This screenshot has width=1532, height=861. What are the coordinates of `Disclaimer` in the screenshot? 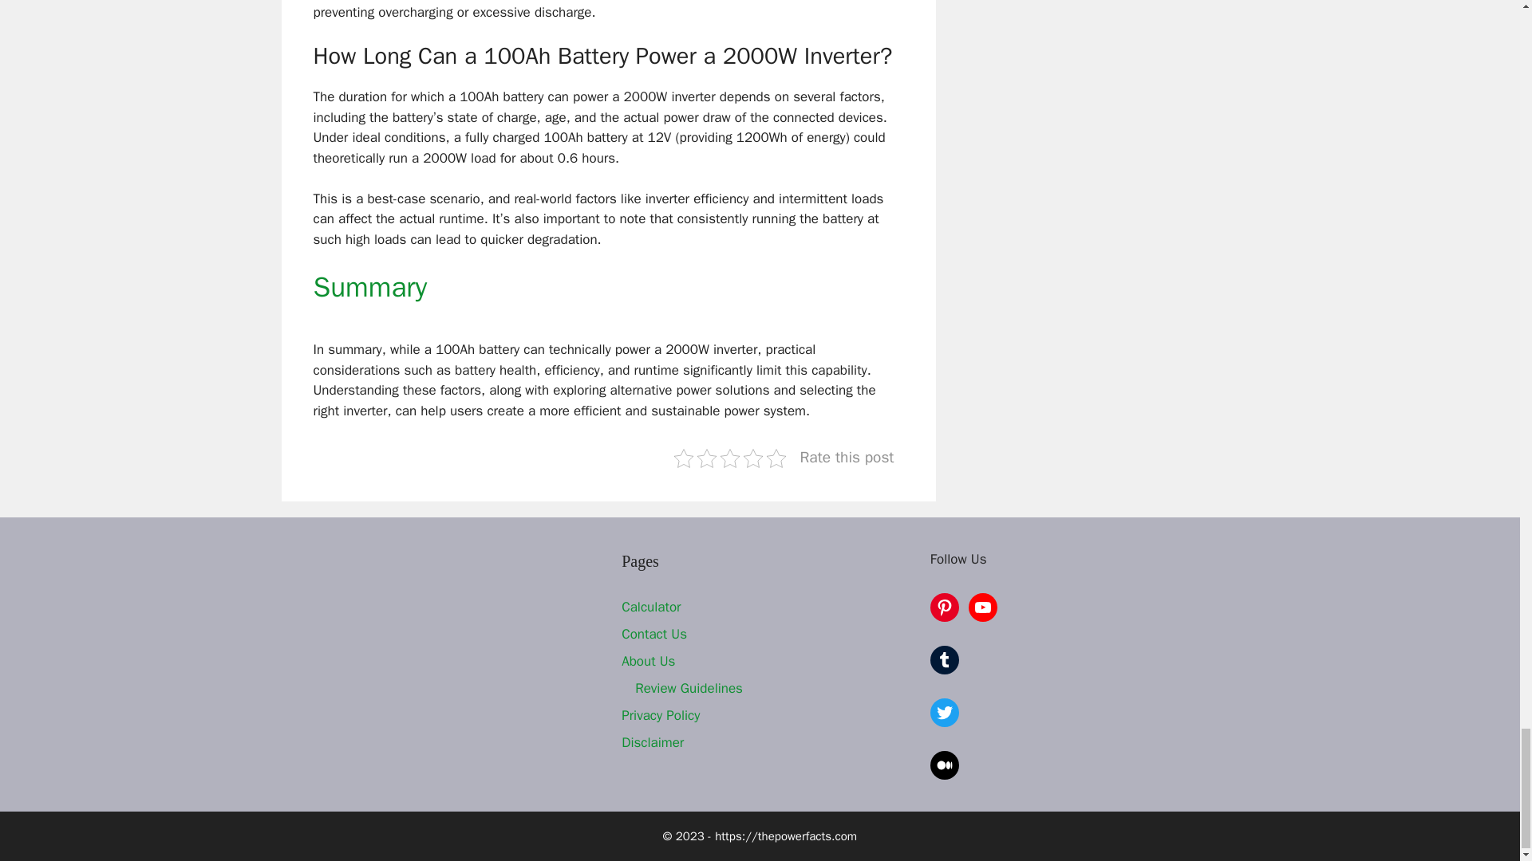 It's located at (653, 742).